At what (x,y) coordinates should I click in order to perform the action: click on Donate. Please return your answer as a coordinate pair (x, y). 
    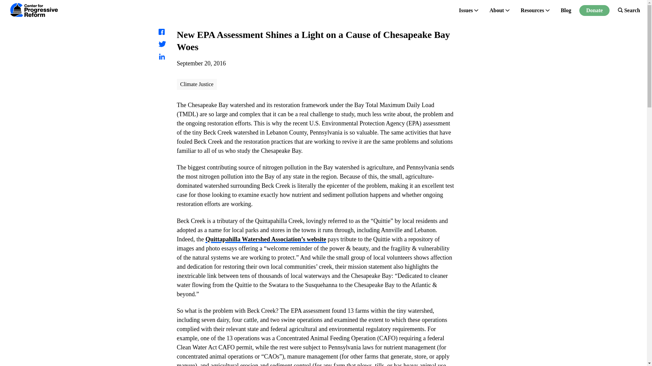
    Looking at the image, I should click on (594, 10).